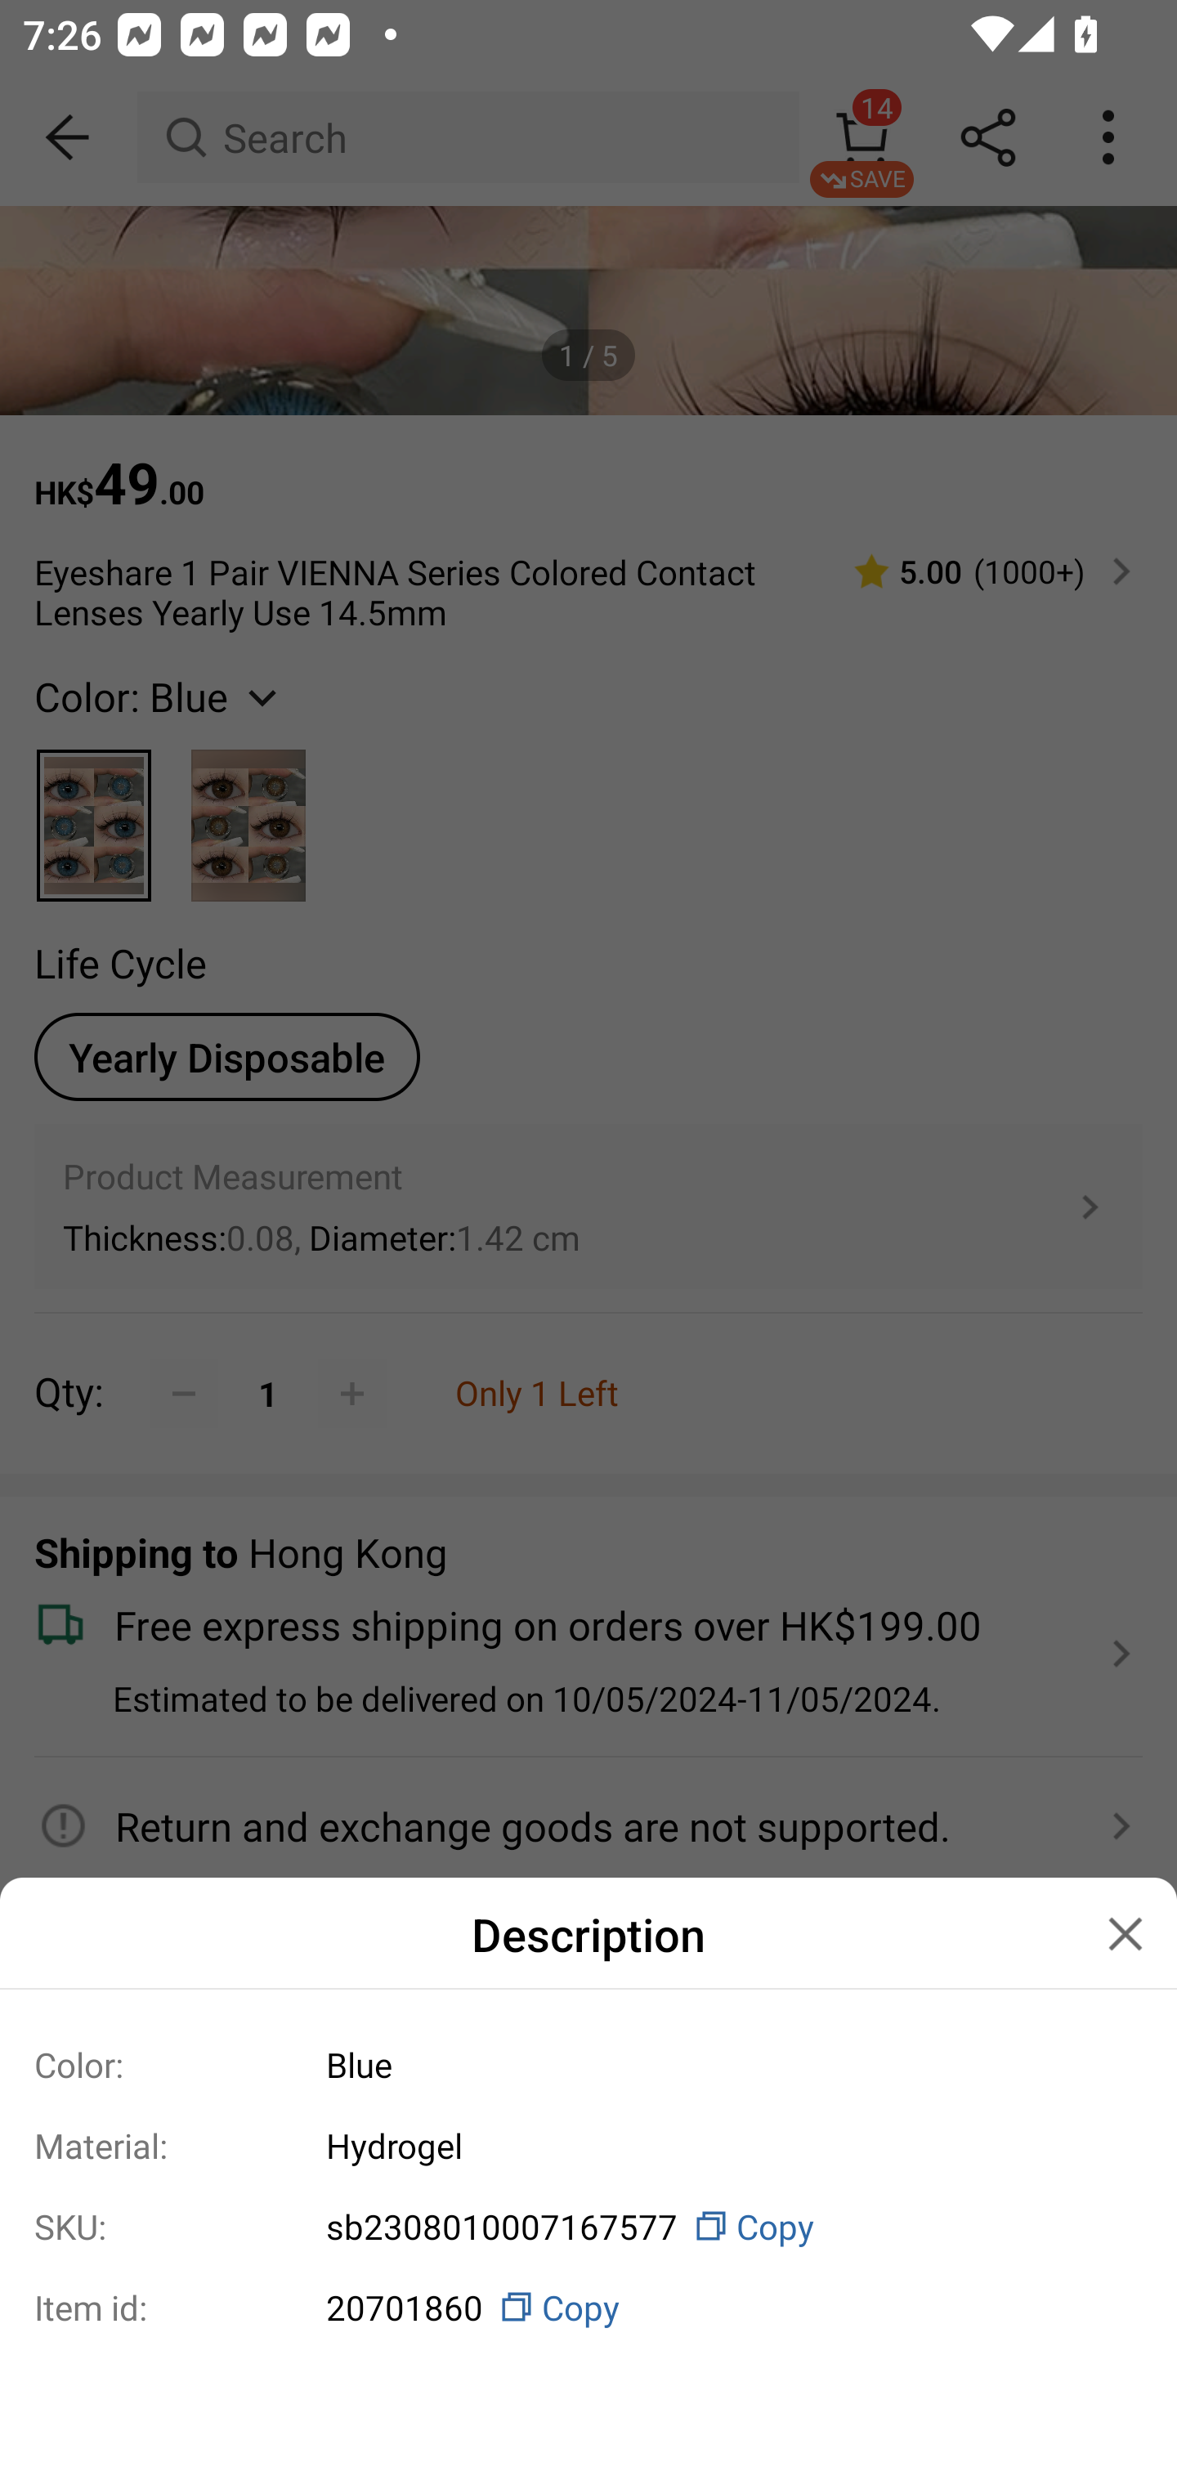 The height and width of the screenshot is (2485, 1177). I want to click on SKU: sb2308010007167577    Copy, so click(588, 2227).